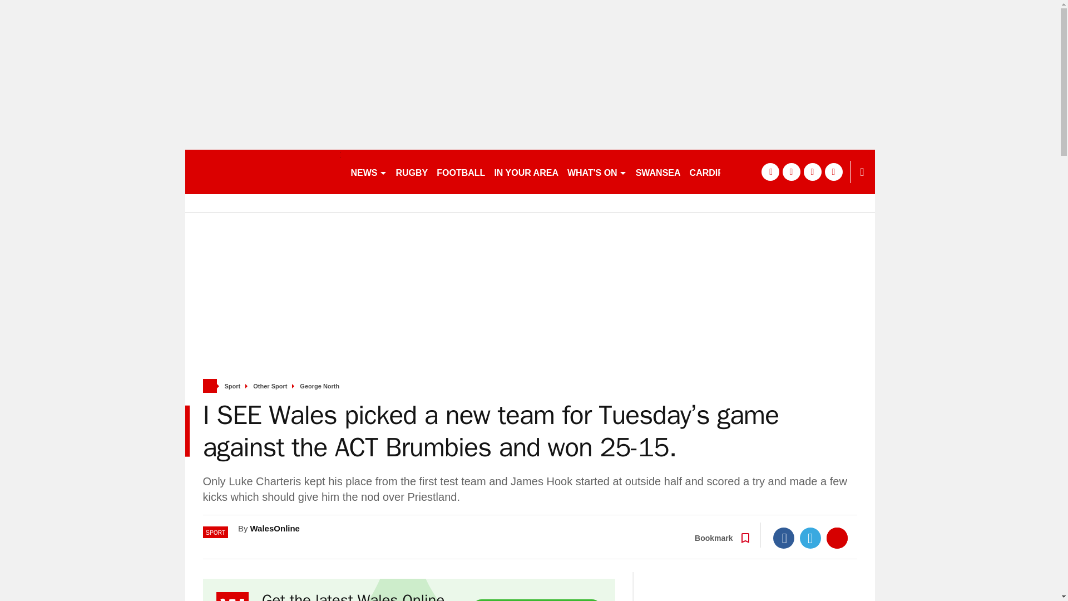 The width and height of the screenshot is (1068, 601). What do you see at coordinates (791, 171) in the screenshot?
I see `twitter` at bounding box center [791, 171].